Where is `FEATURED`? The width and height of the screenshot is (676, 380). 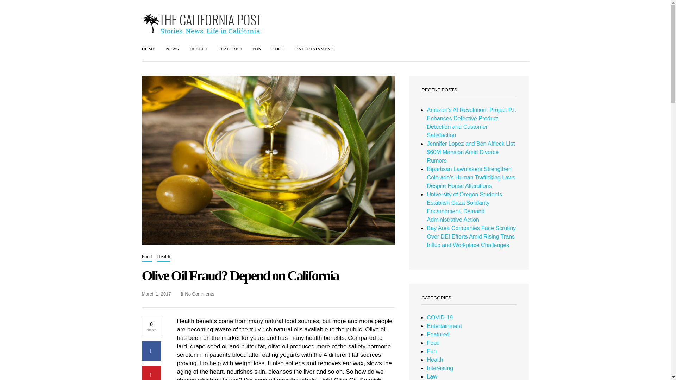 FEATURED is located at coordinates (230, 49).